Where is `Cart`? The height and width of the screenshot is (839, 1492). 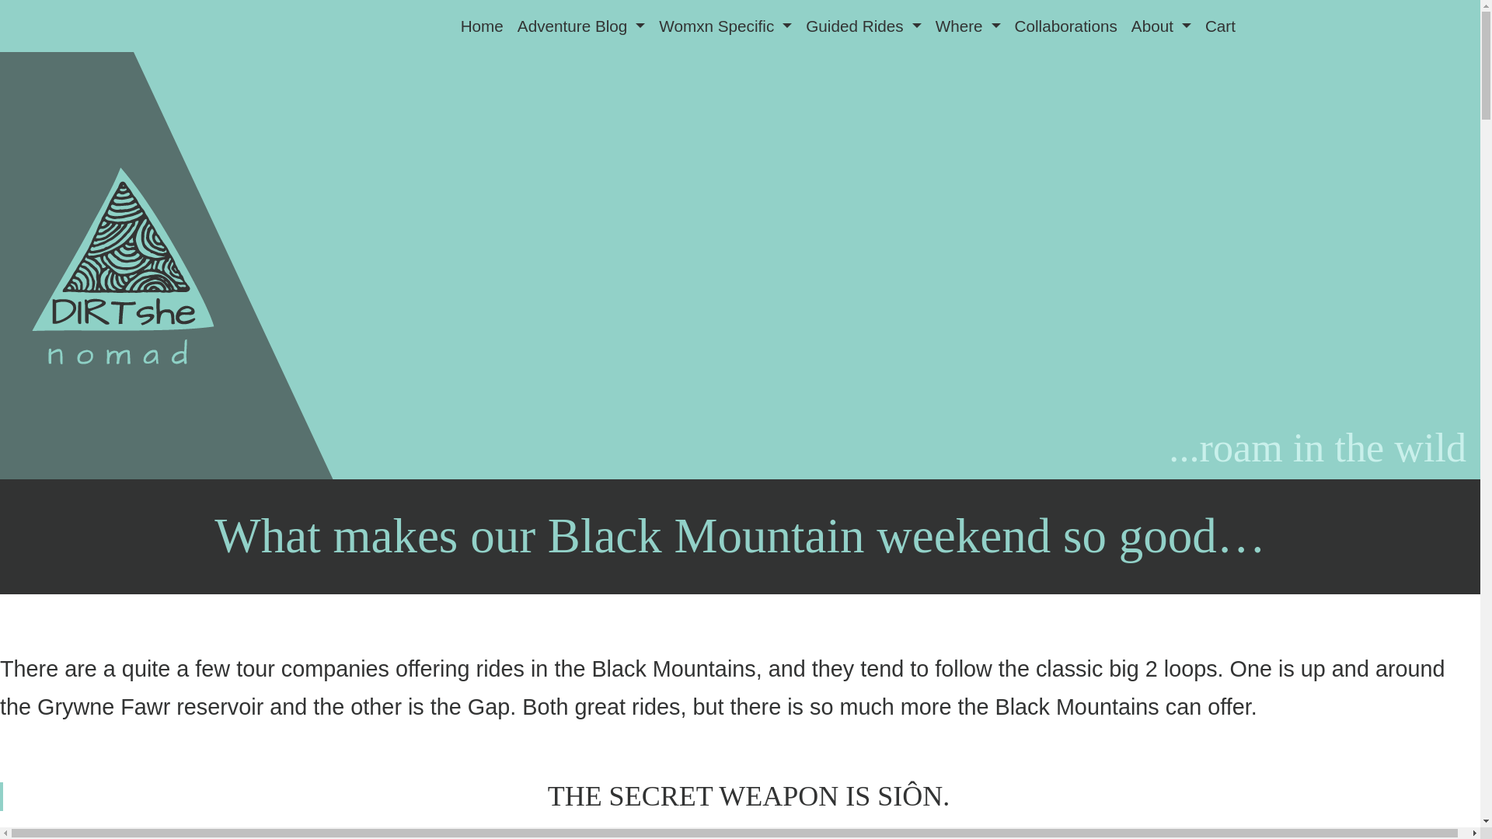
Cart is located at coordinates (1220, 26).